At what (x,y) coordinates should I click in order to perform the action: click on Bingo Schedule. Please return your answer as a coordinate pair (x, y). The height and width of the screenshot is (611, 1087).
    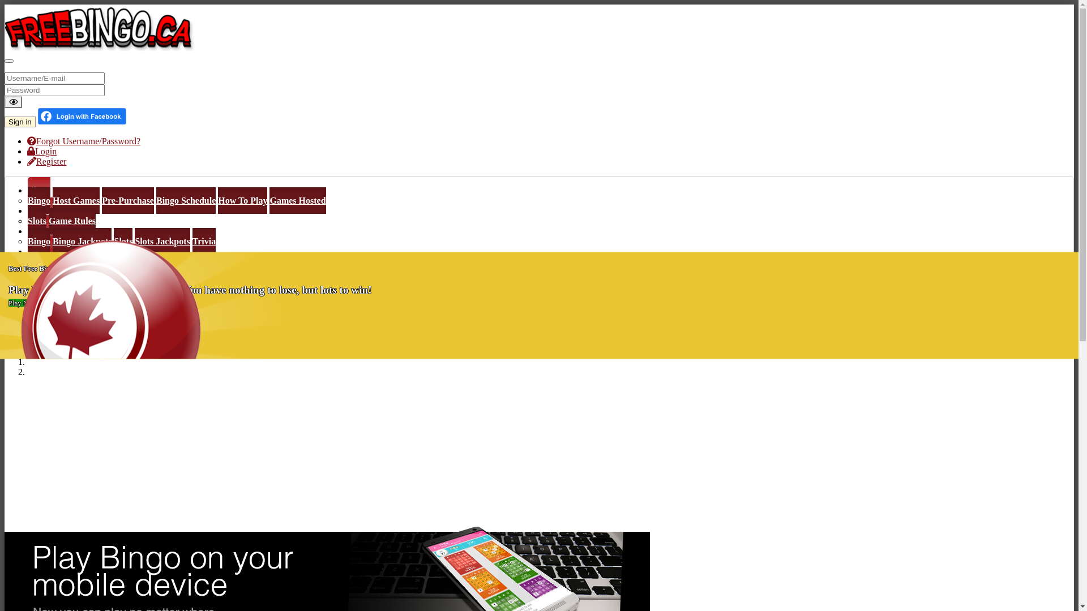
    Looking at the image, I should click on (186, 200).